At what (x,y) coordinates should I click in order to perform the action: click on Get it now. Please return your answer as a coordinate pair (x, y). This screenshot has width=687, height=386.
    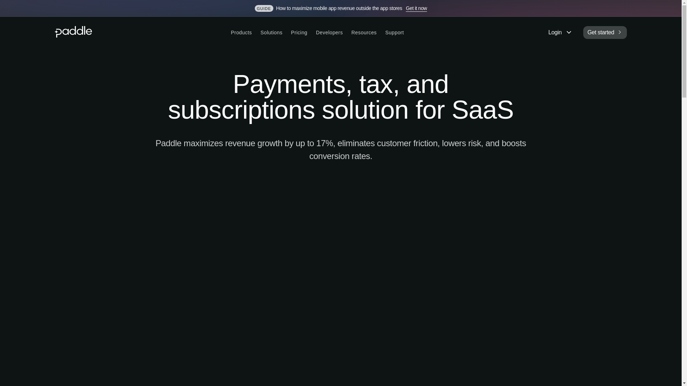
    Looking at the image, I should click on (416, 8).